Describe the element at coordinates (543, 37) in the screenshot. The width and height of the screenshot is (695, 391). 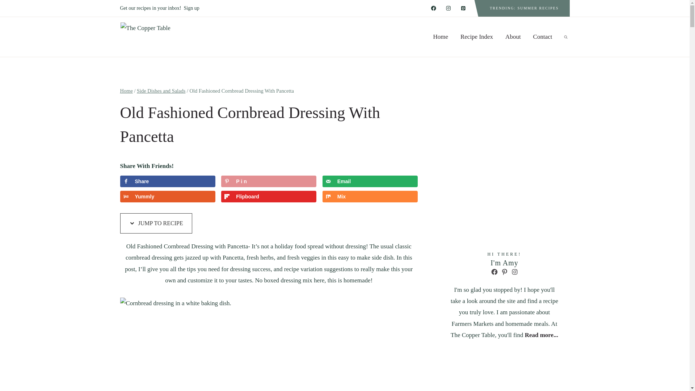
I see `Contact` at that location.